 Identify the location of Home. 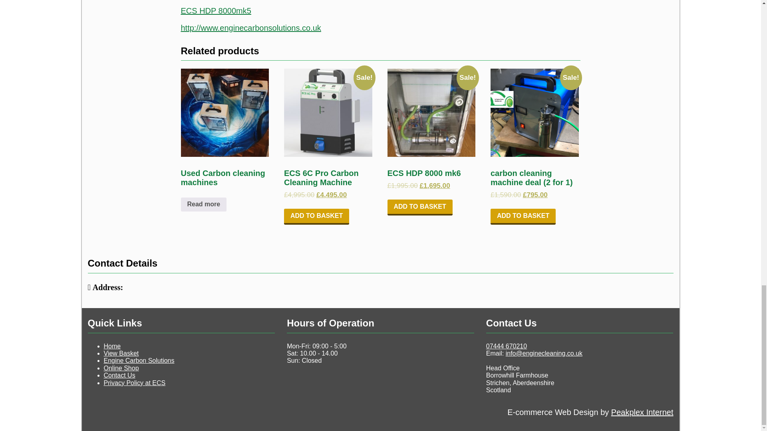
(112, 346).